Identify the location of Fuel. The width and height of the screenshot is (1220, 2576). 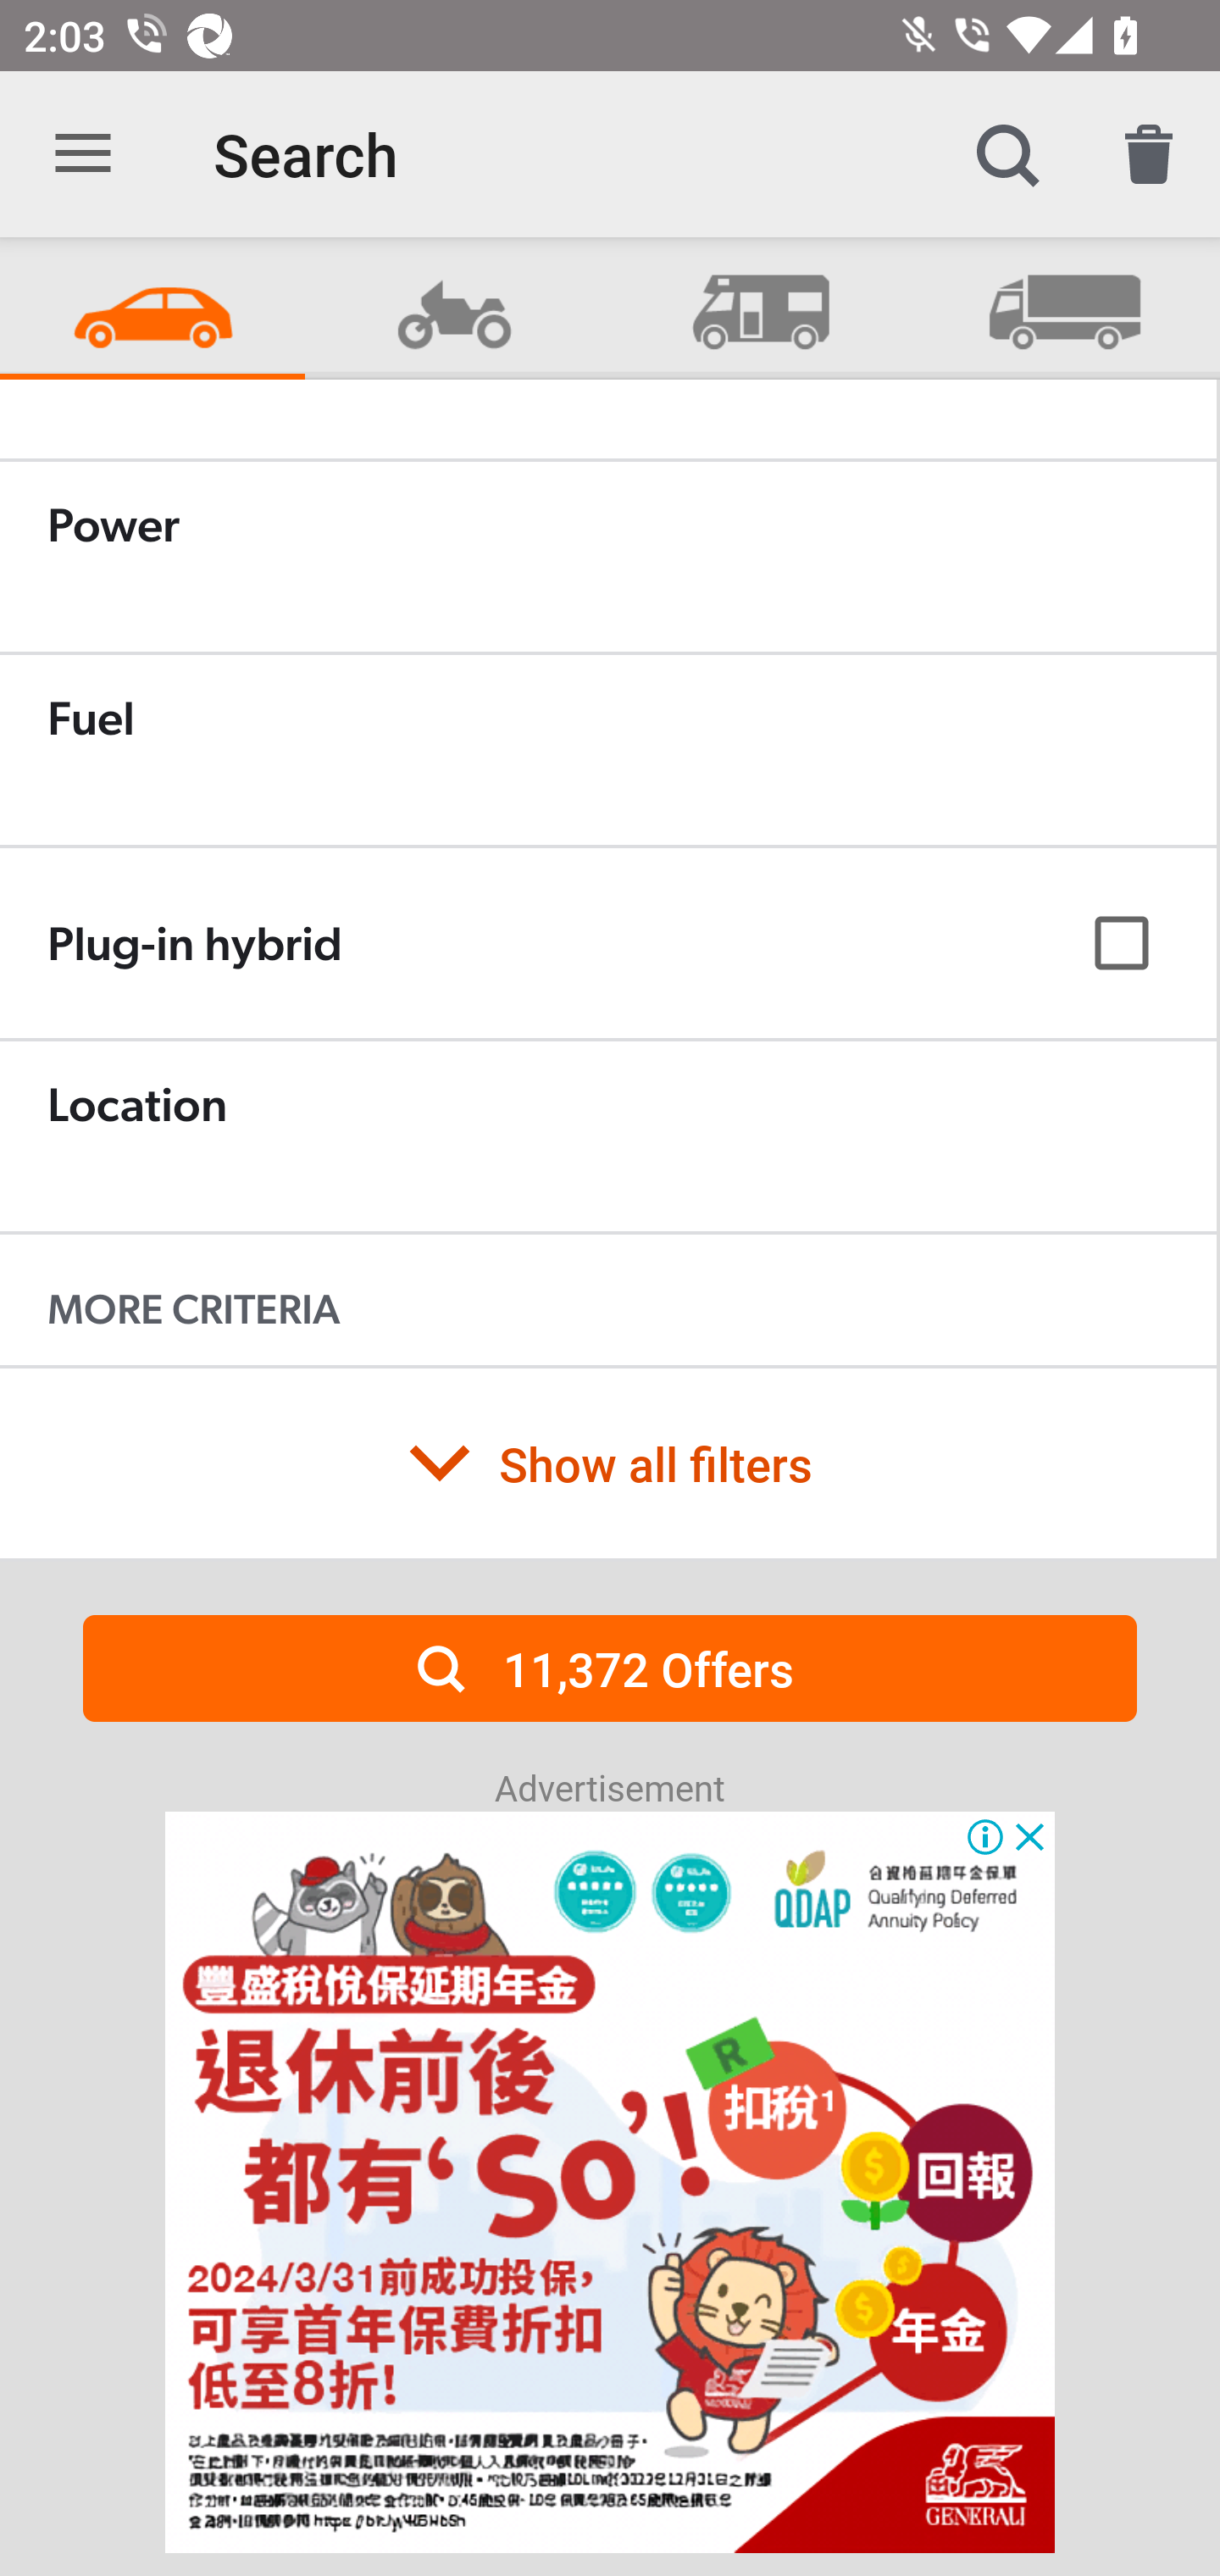
(608, 749).